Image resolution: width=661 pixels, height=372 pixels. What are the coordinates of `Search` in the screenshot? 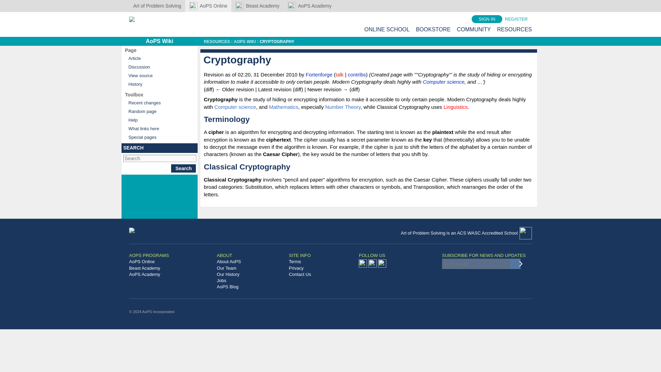 It's located at (183, 168).